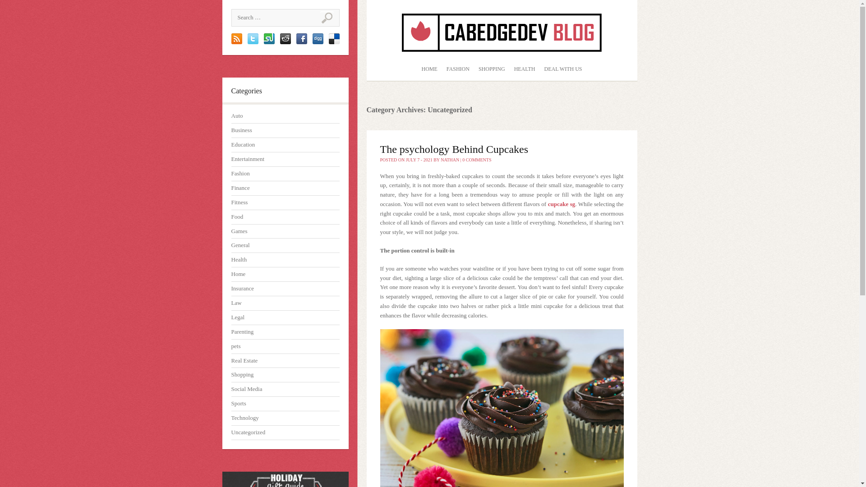 This screenshot has height=487, width=866. What do you see at coordinates (242, 288) in the screenshot?
I see `Insurance` at bounding box center [242, 288].